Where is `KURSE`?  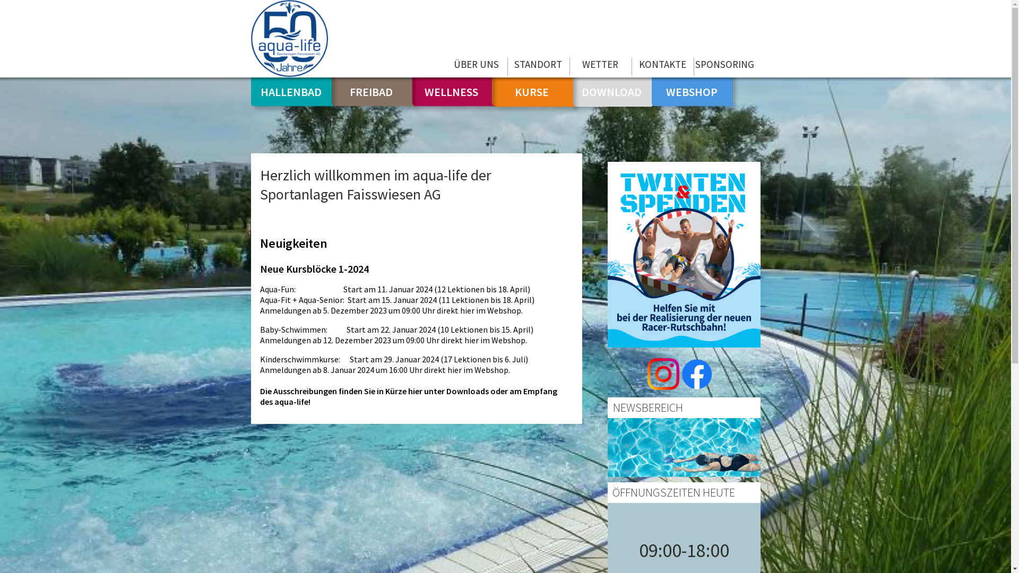
KURSE is located at coordinates (532, 91).